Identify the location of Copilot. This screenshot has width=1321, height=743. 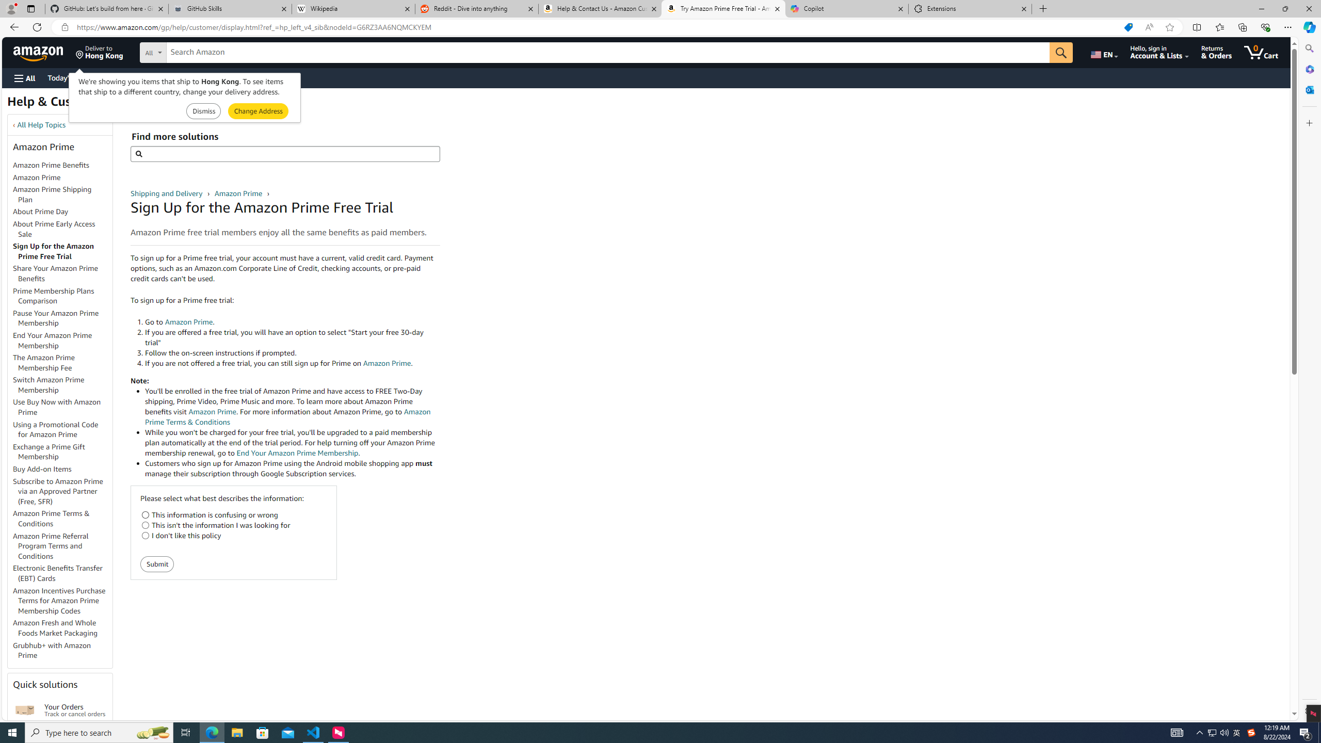
(846, 9).